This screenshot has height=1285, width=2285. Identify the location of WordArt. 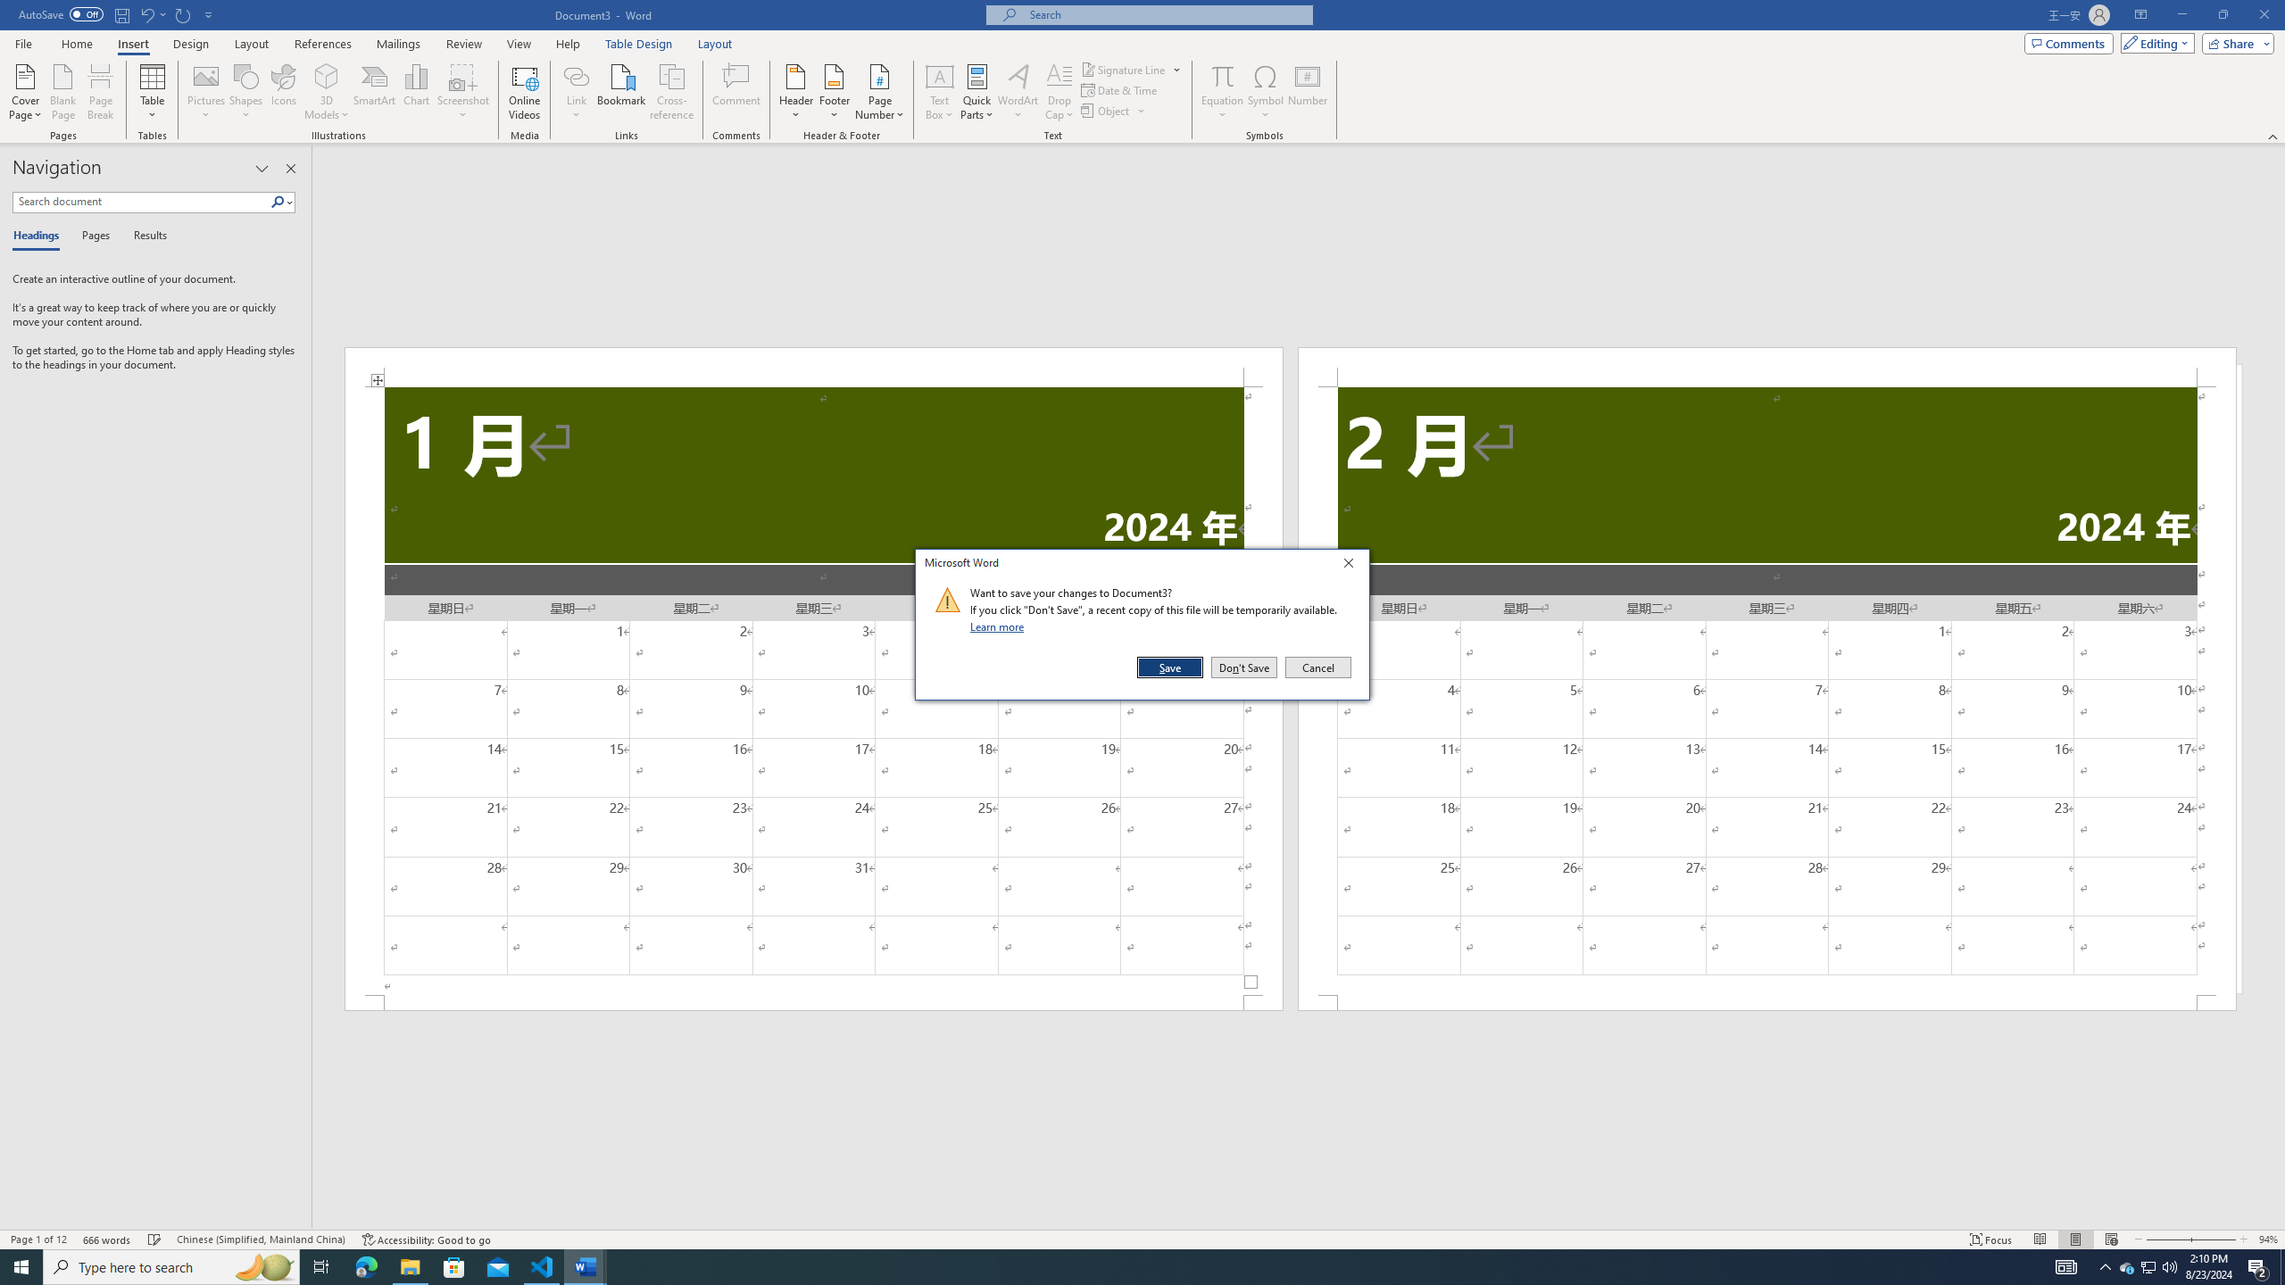
(1018, 92).